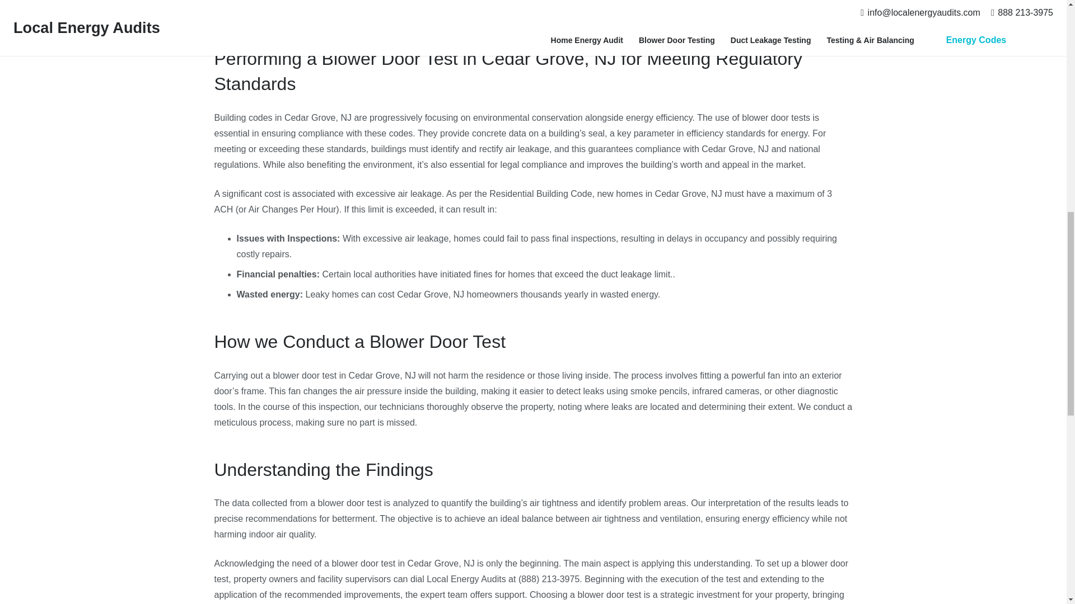 This screenshot has width=1075, height=604. Describe the element at coordinates (1044, 22) in the screenshot. I see `Back to top` at that location.